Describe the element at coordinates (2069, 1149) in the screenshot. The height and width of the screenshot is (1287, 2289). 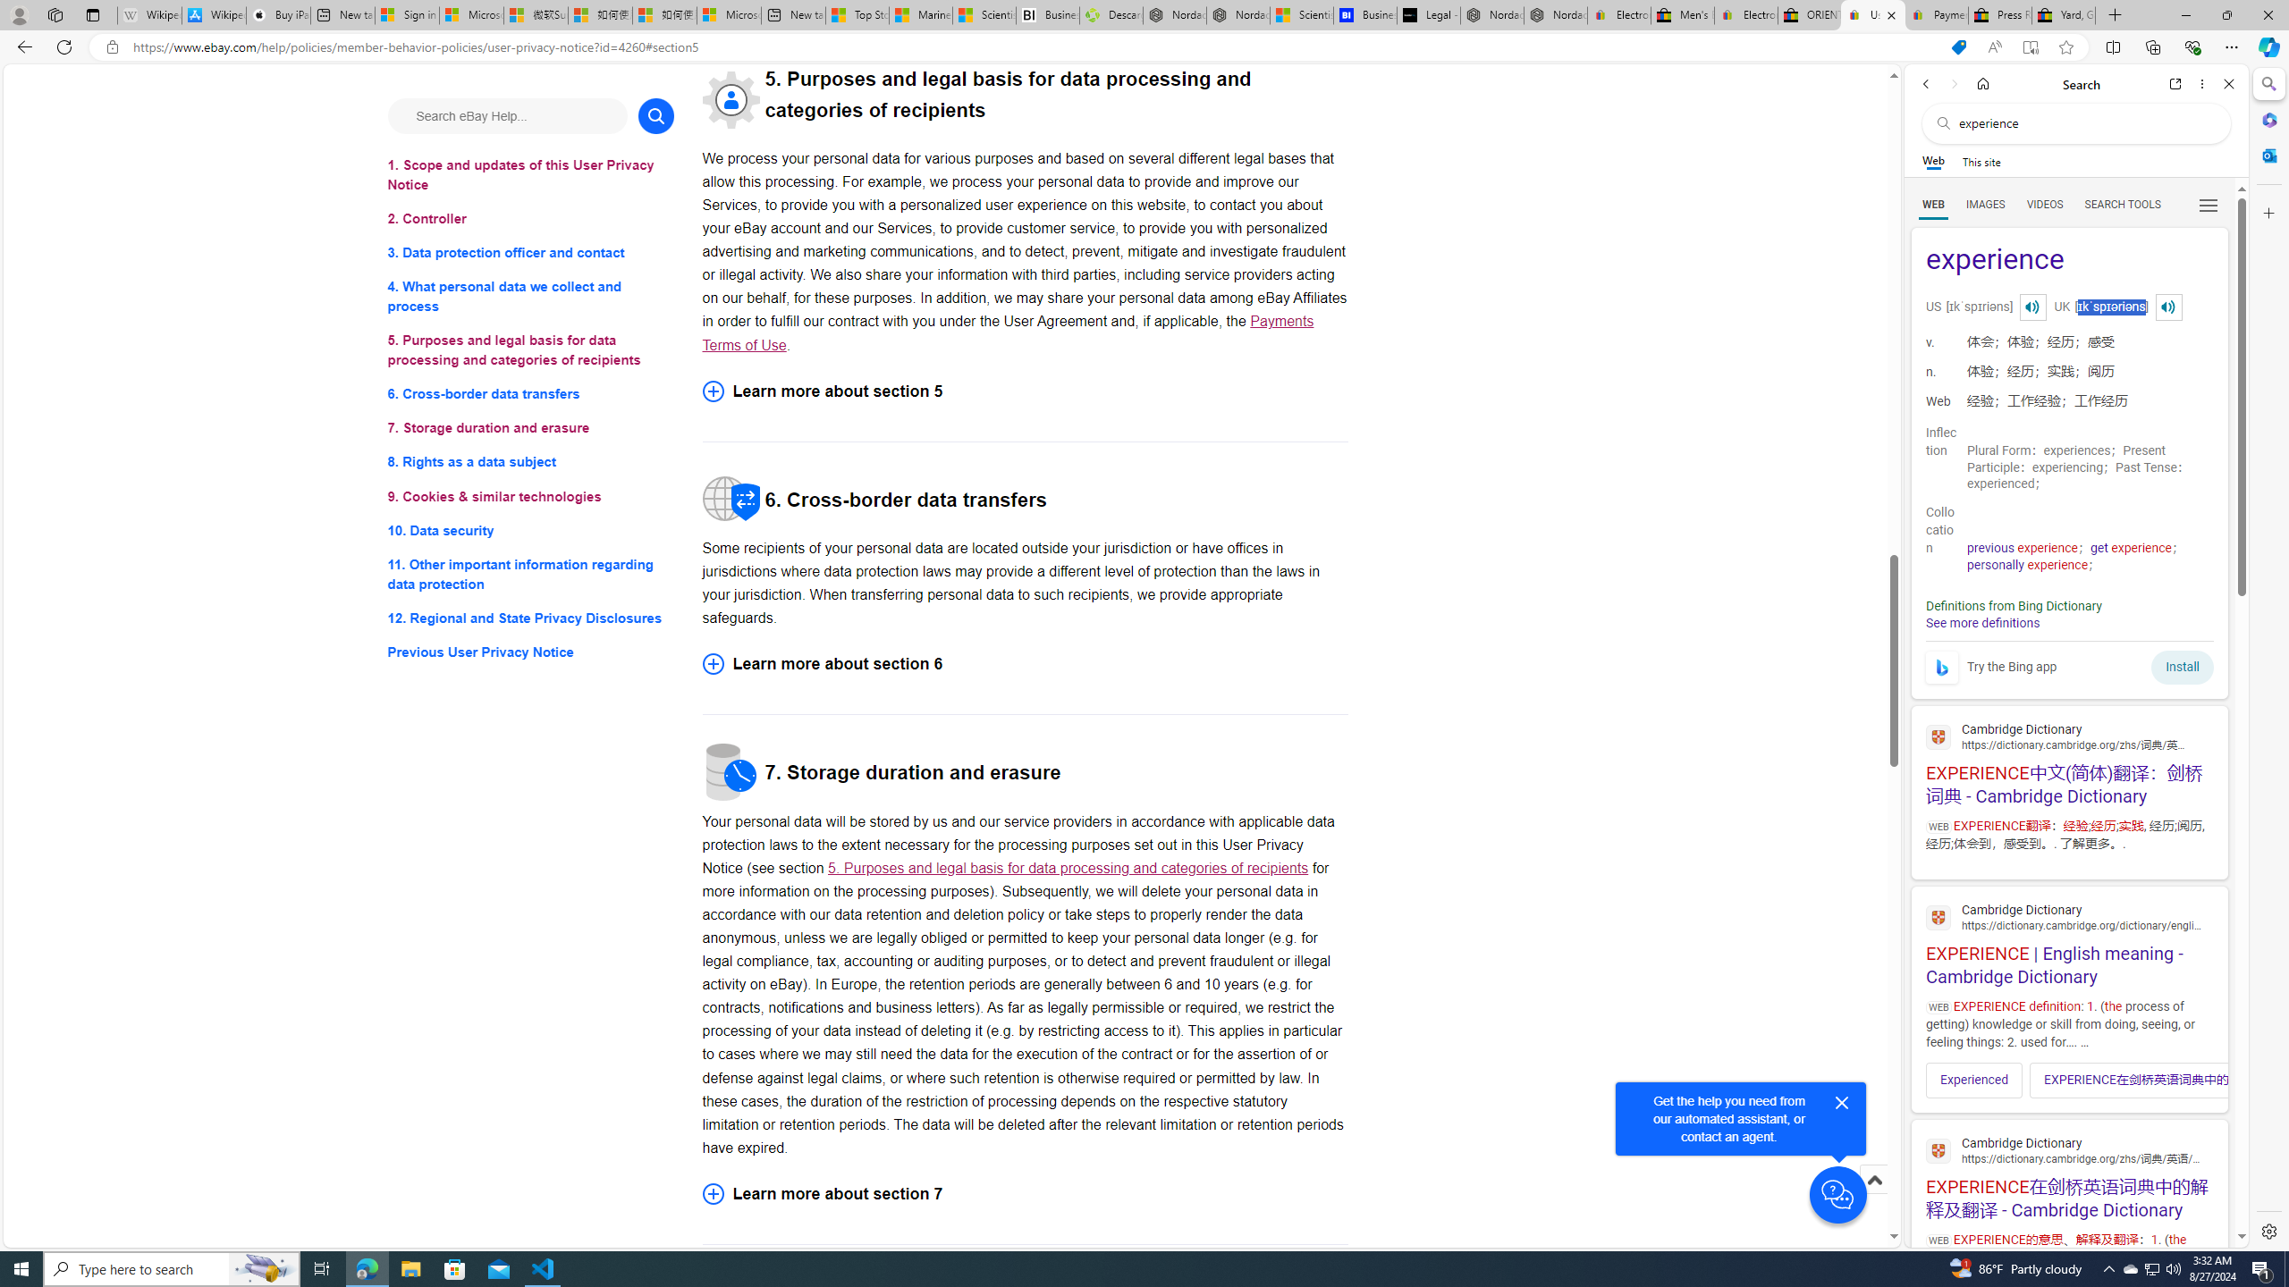
I see `Cambridge Dictionary` at that location.